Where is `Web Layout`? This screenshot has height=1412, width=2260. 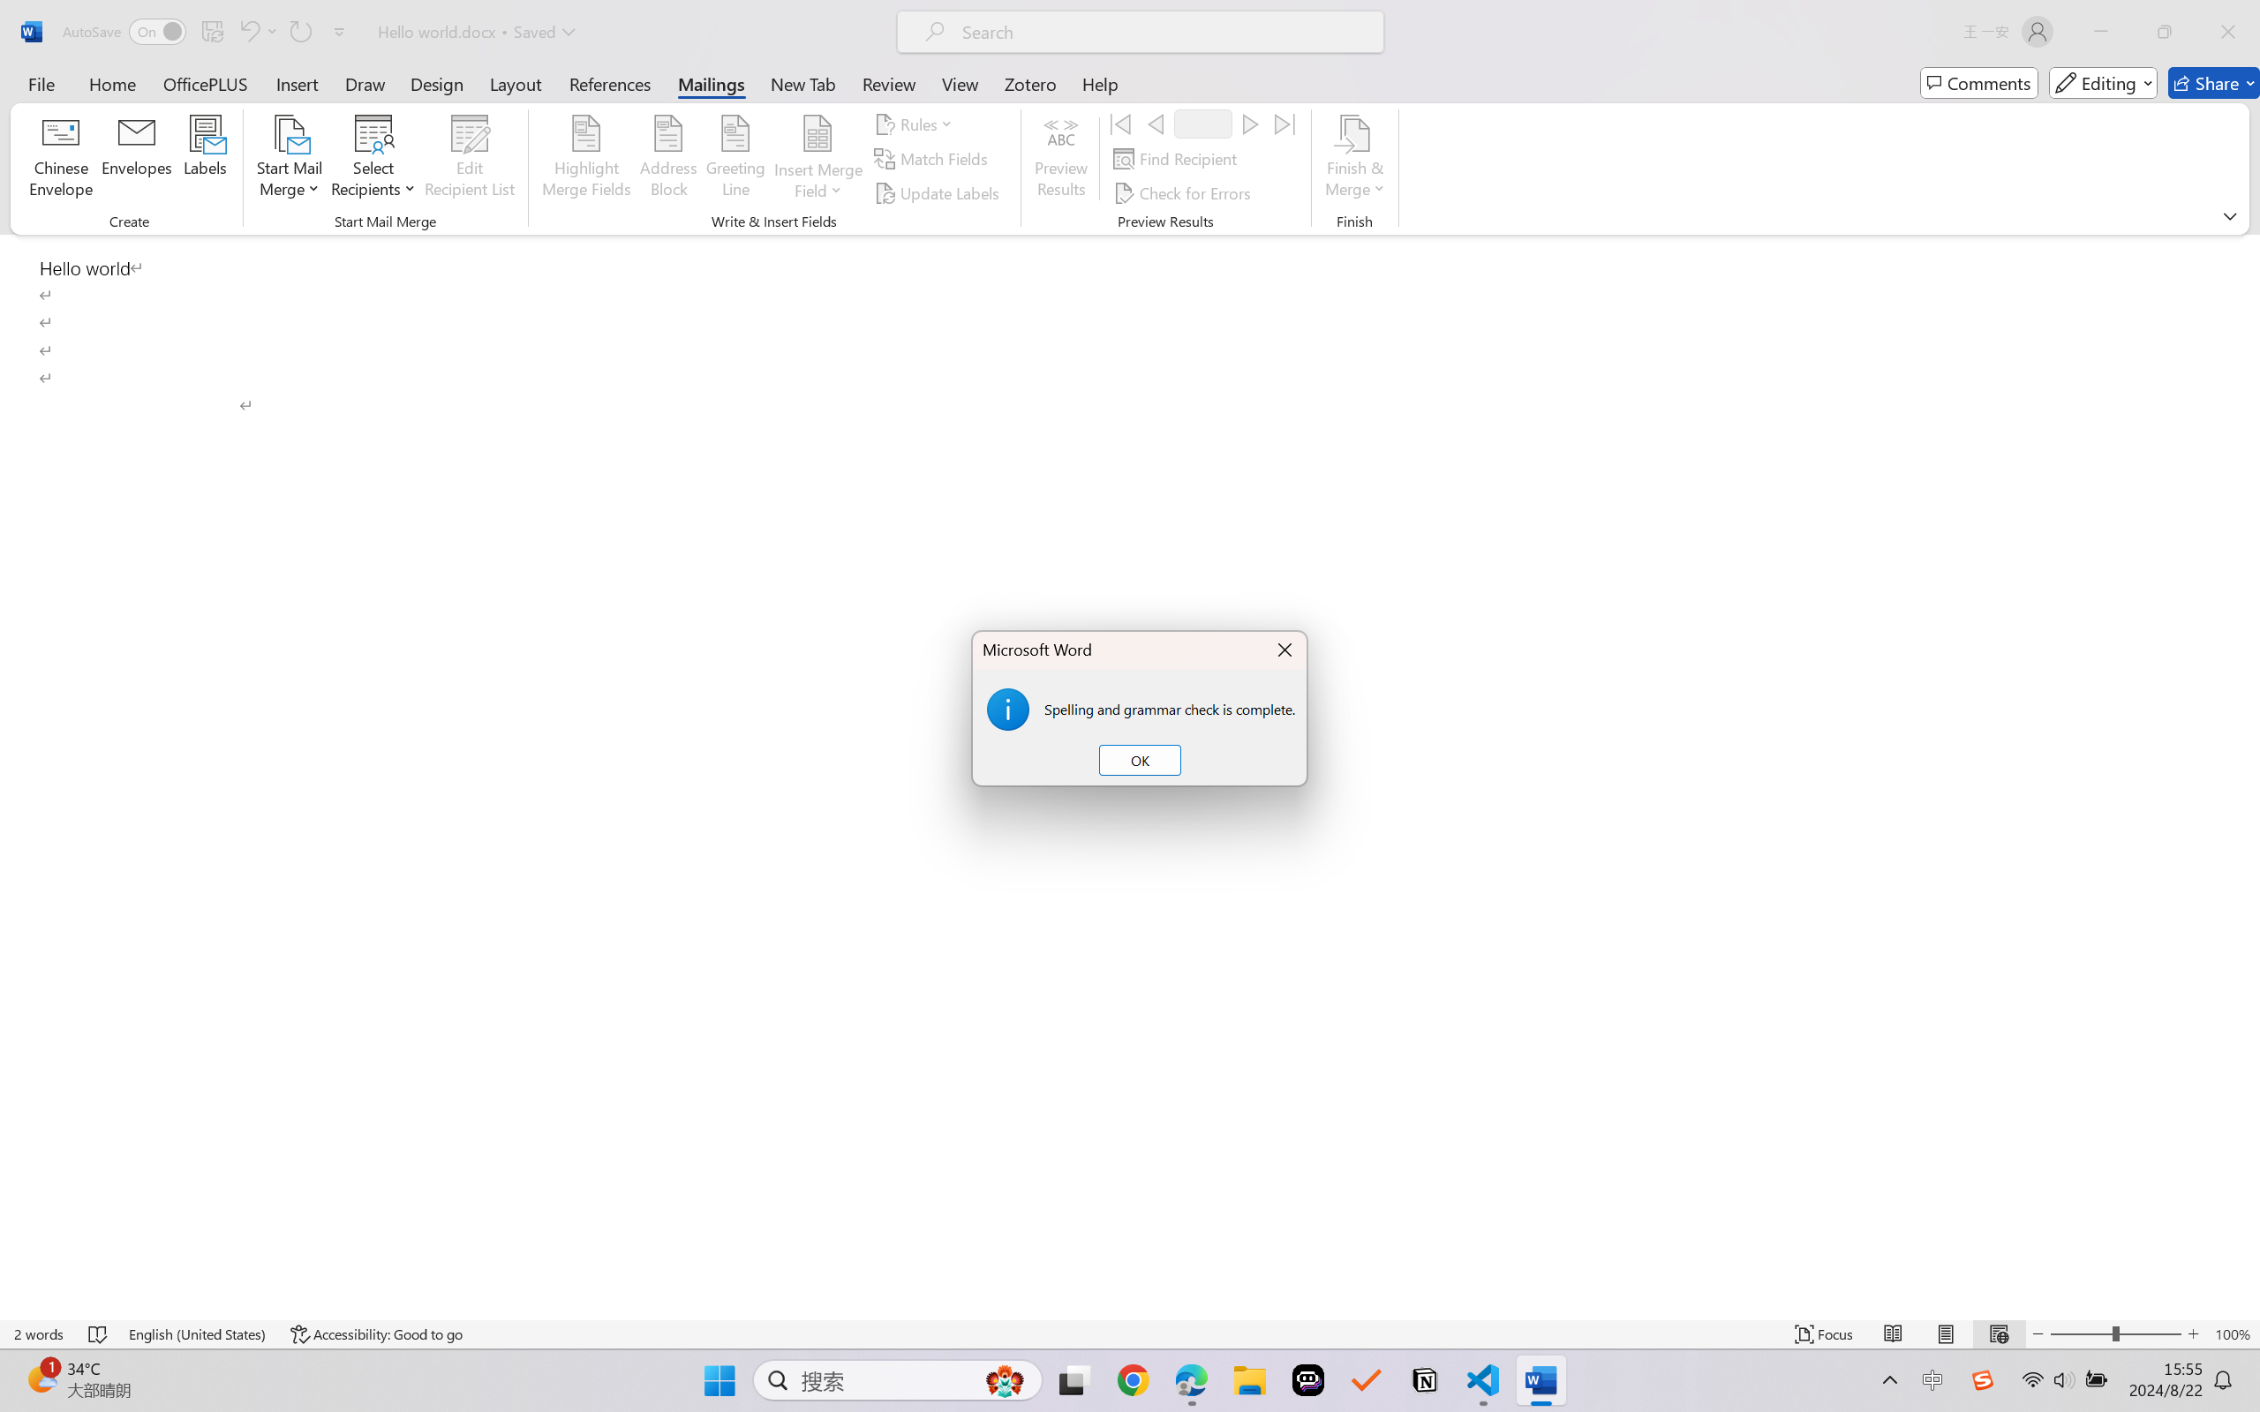 Web Layout is located at coordinates (1999, 1334).